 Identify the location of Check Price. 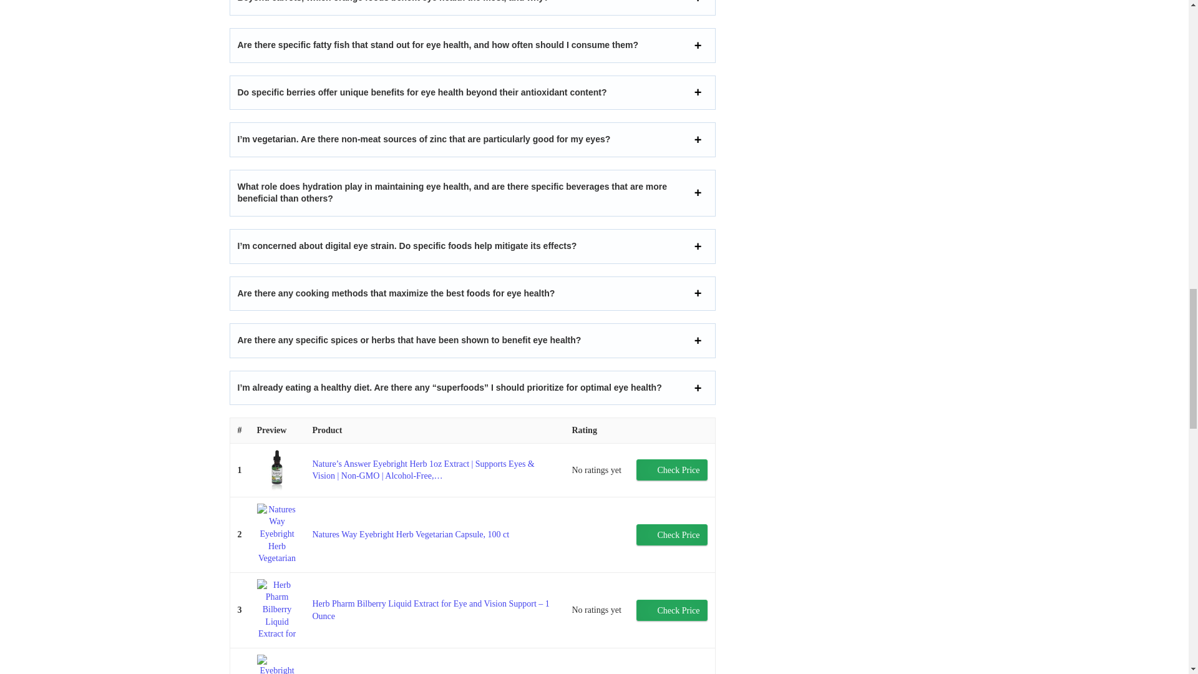
(671, 610).